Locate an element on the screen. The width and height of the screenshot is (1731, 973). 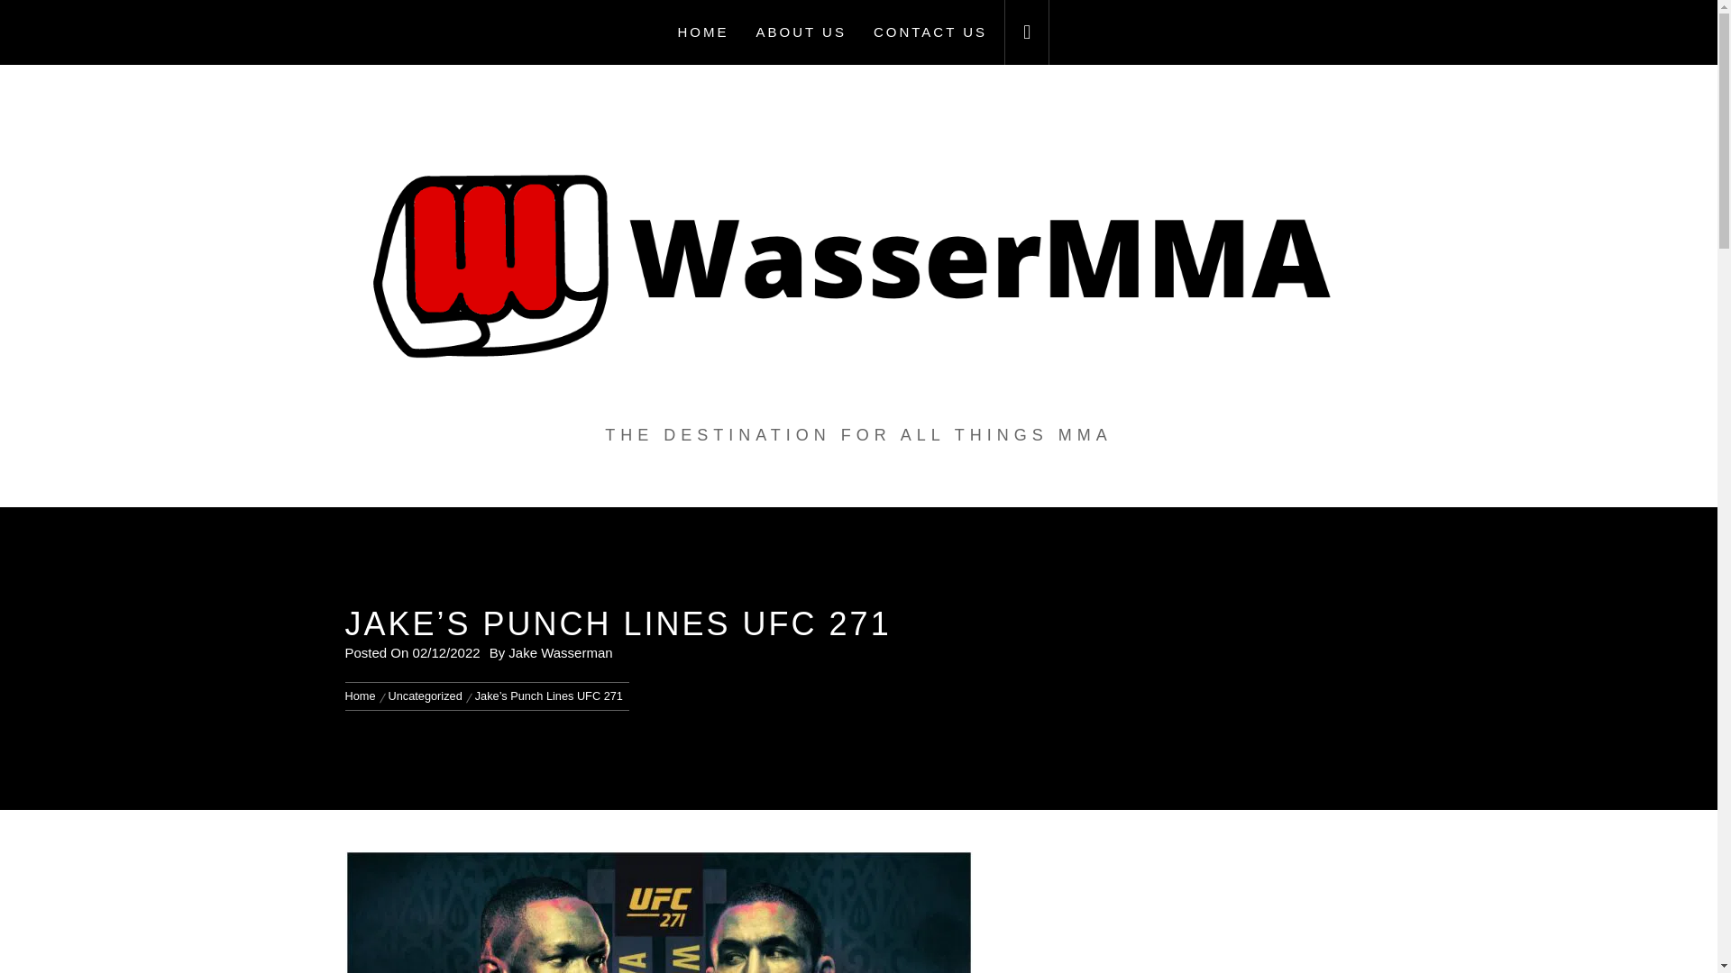
CONTACT US is located at coordinates (930, 32).